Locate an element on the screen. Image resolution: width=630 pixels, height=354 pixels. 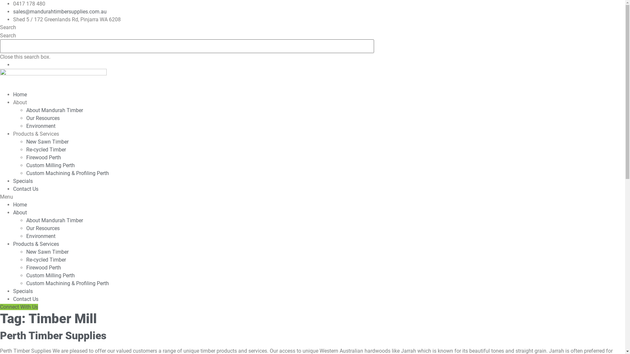
About Mandurah Timber is located at coordinates (54, 110).